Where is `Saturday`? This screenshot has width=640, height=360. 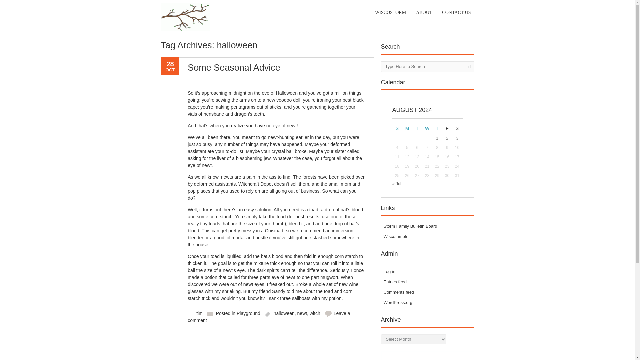
Saturday is located at coordinates (457, 128).